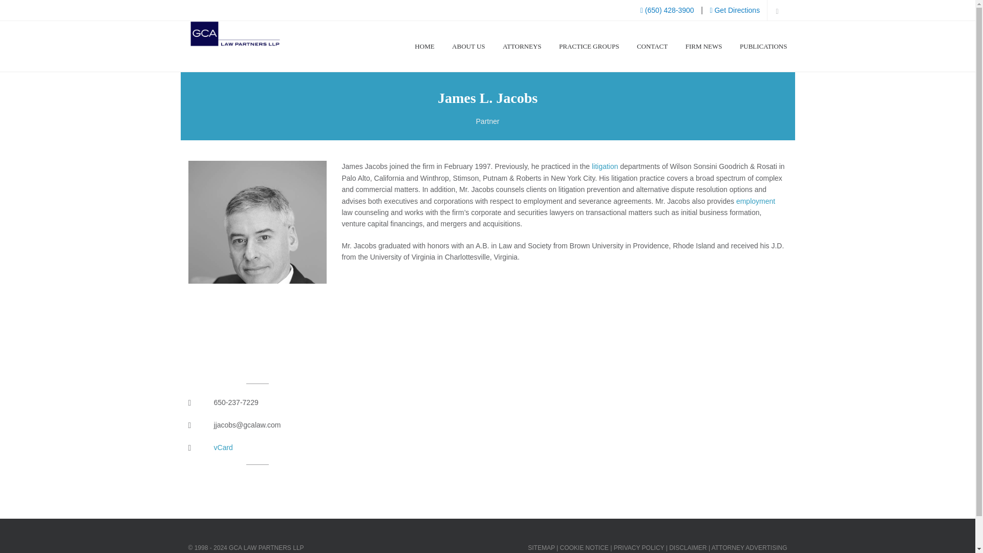  Describe the element at coordinates (763, 47) in the screenshot. I see `PUBLICATIONS` at that location.